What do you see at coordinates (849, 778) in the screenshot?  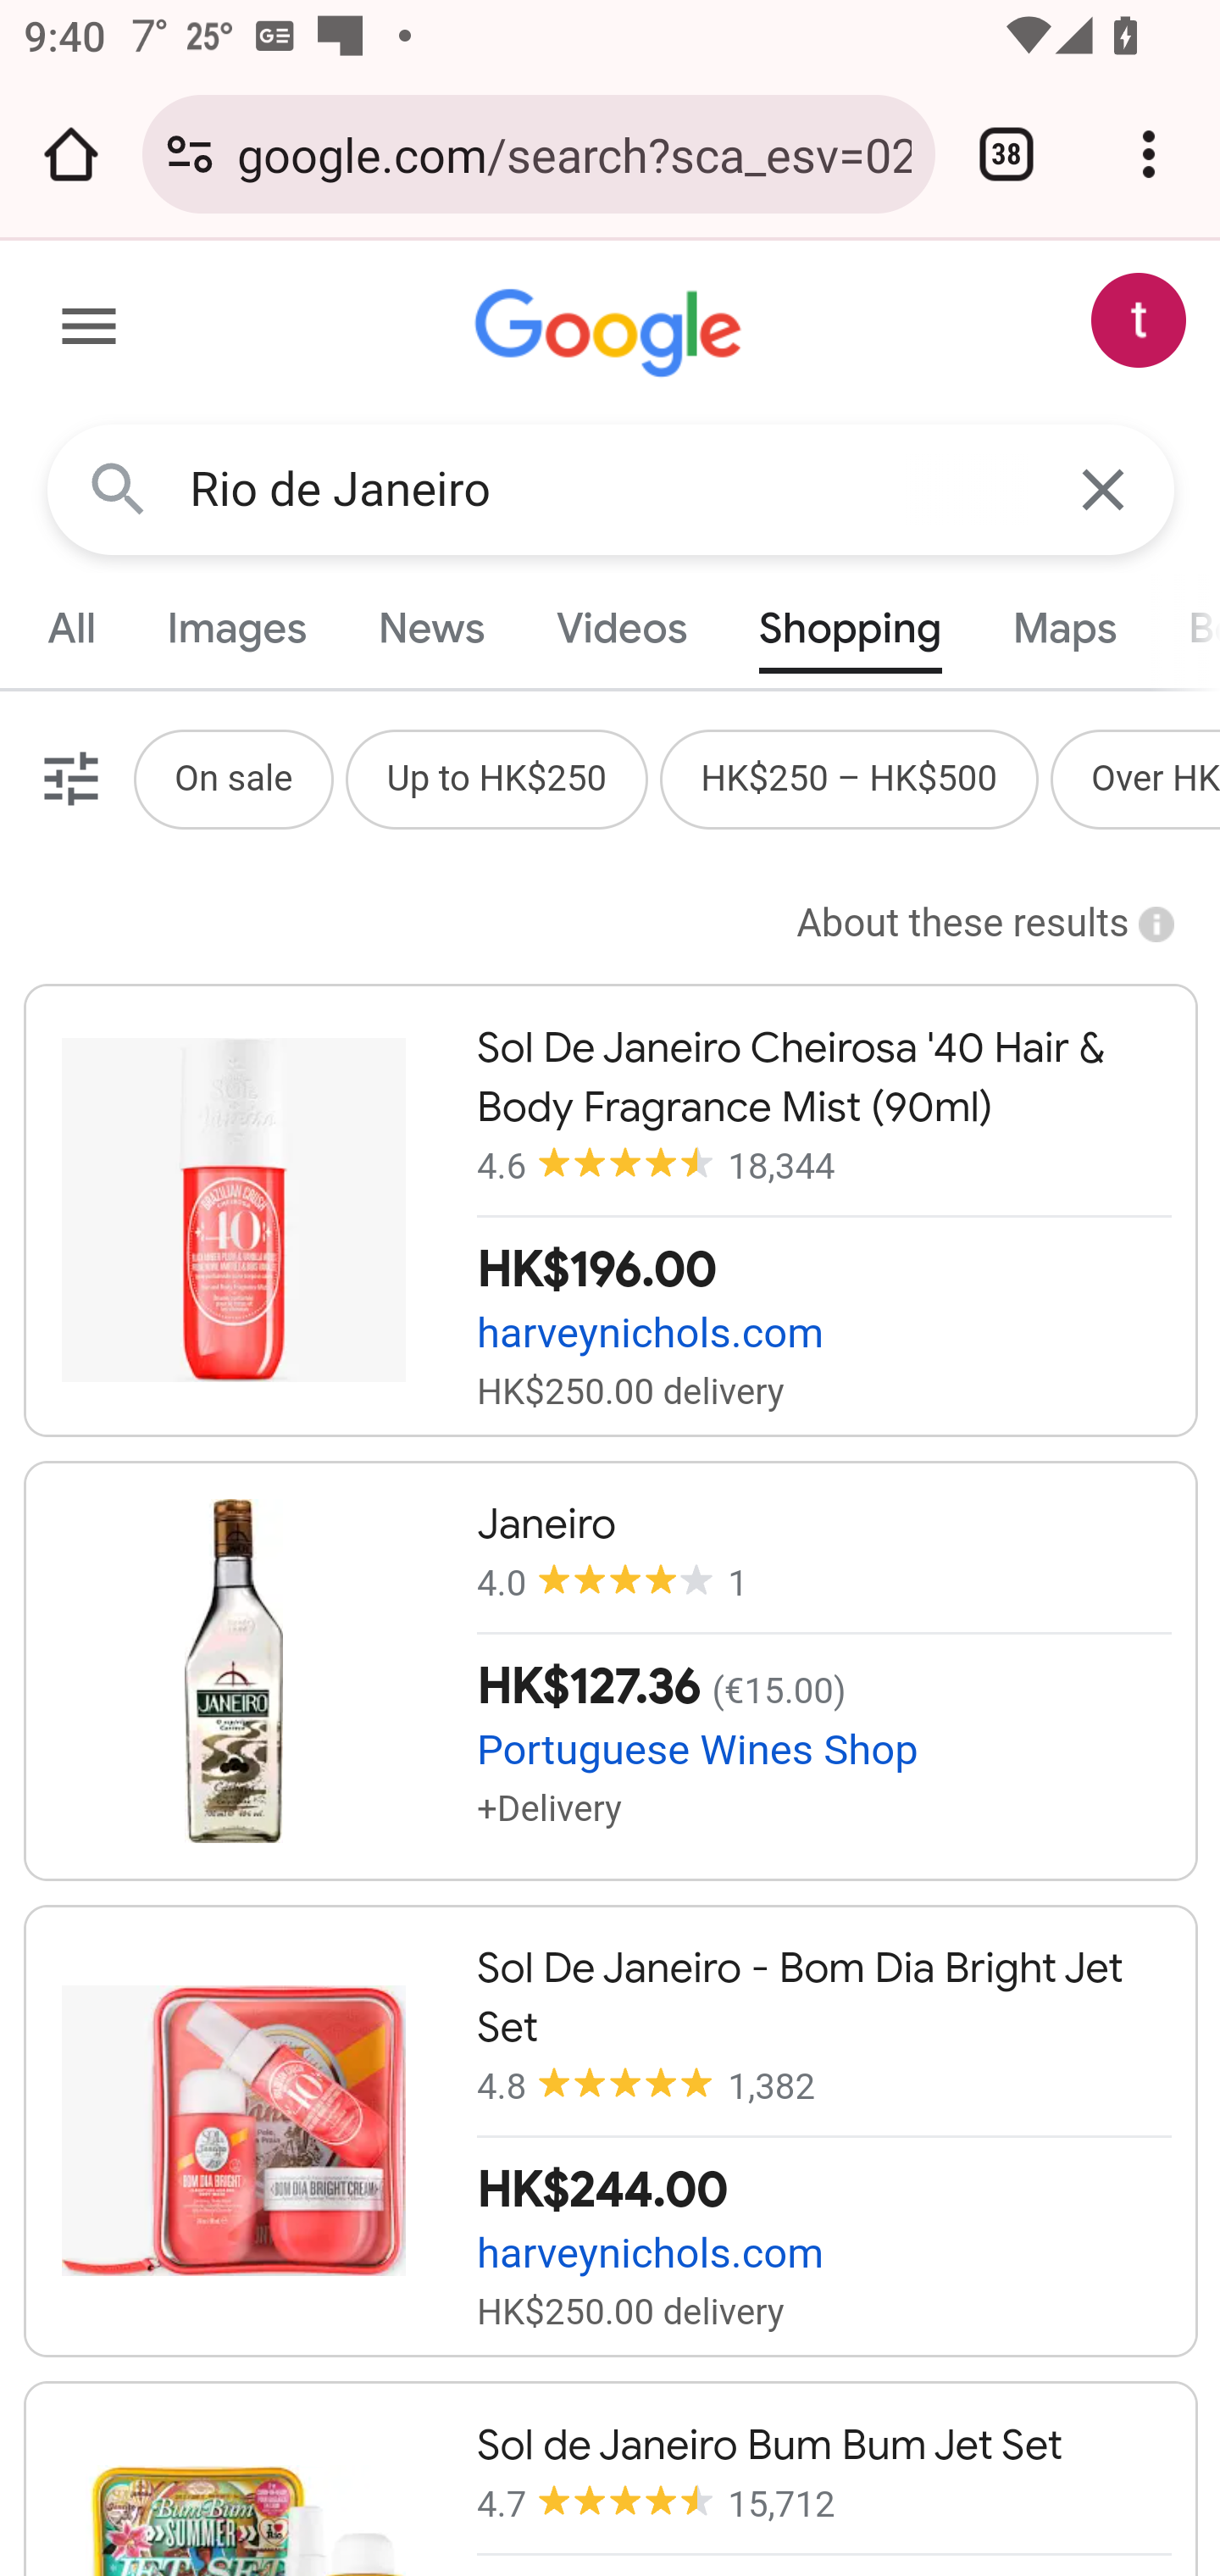 I see `HK$250 – HK$500` at bounding box center [849, 778].